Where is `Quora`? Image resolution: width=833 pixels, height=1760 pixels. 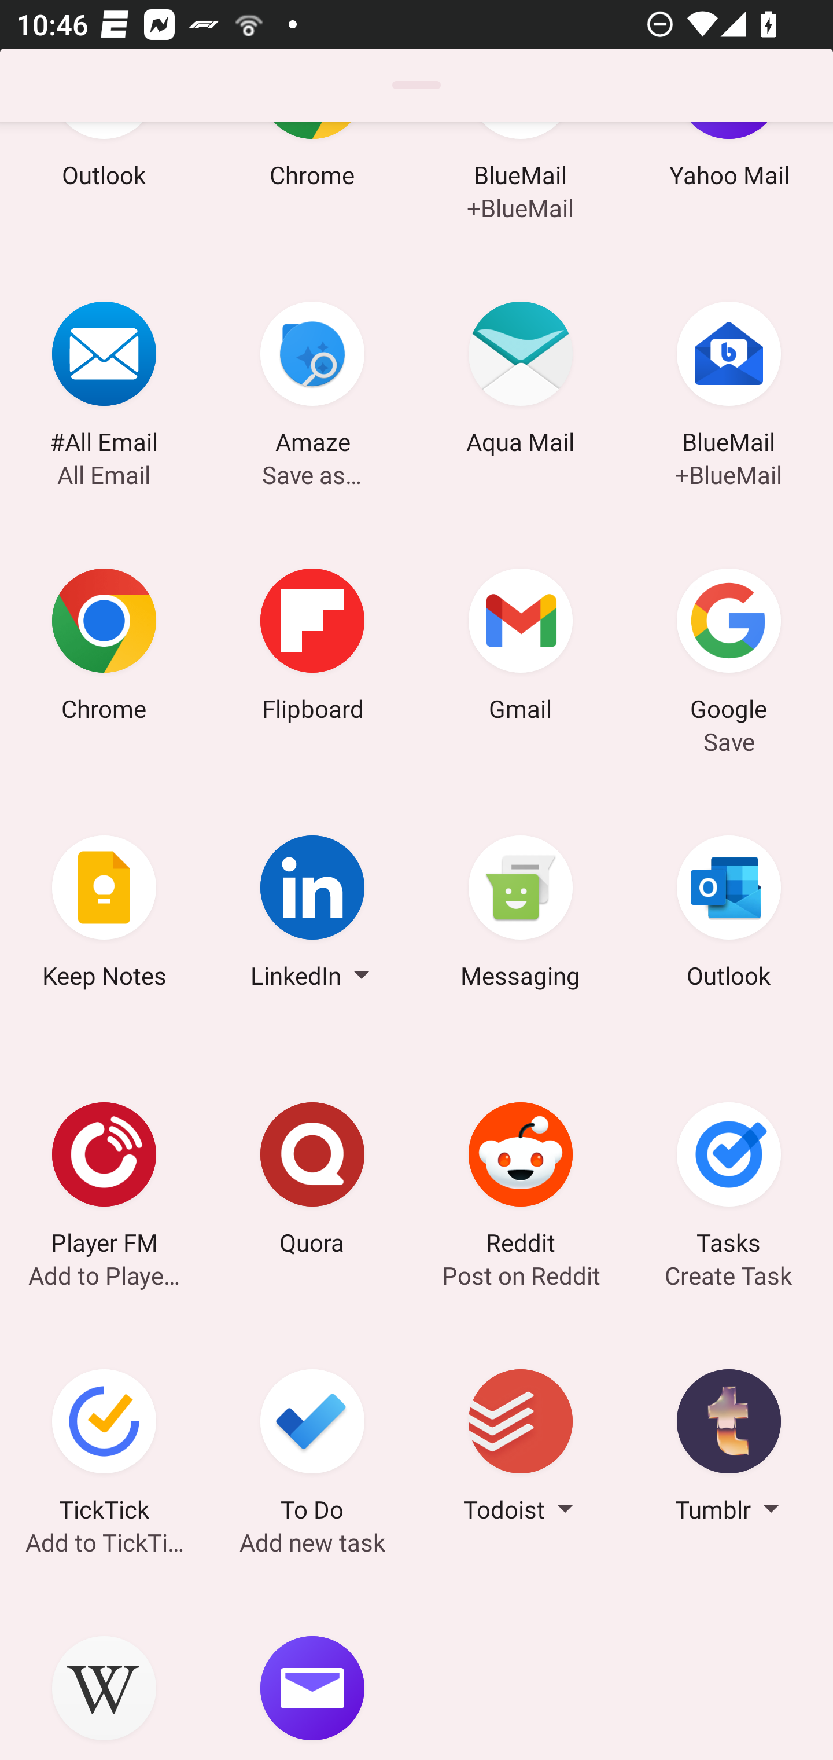 Quora is located at coordinates (312, 1182).